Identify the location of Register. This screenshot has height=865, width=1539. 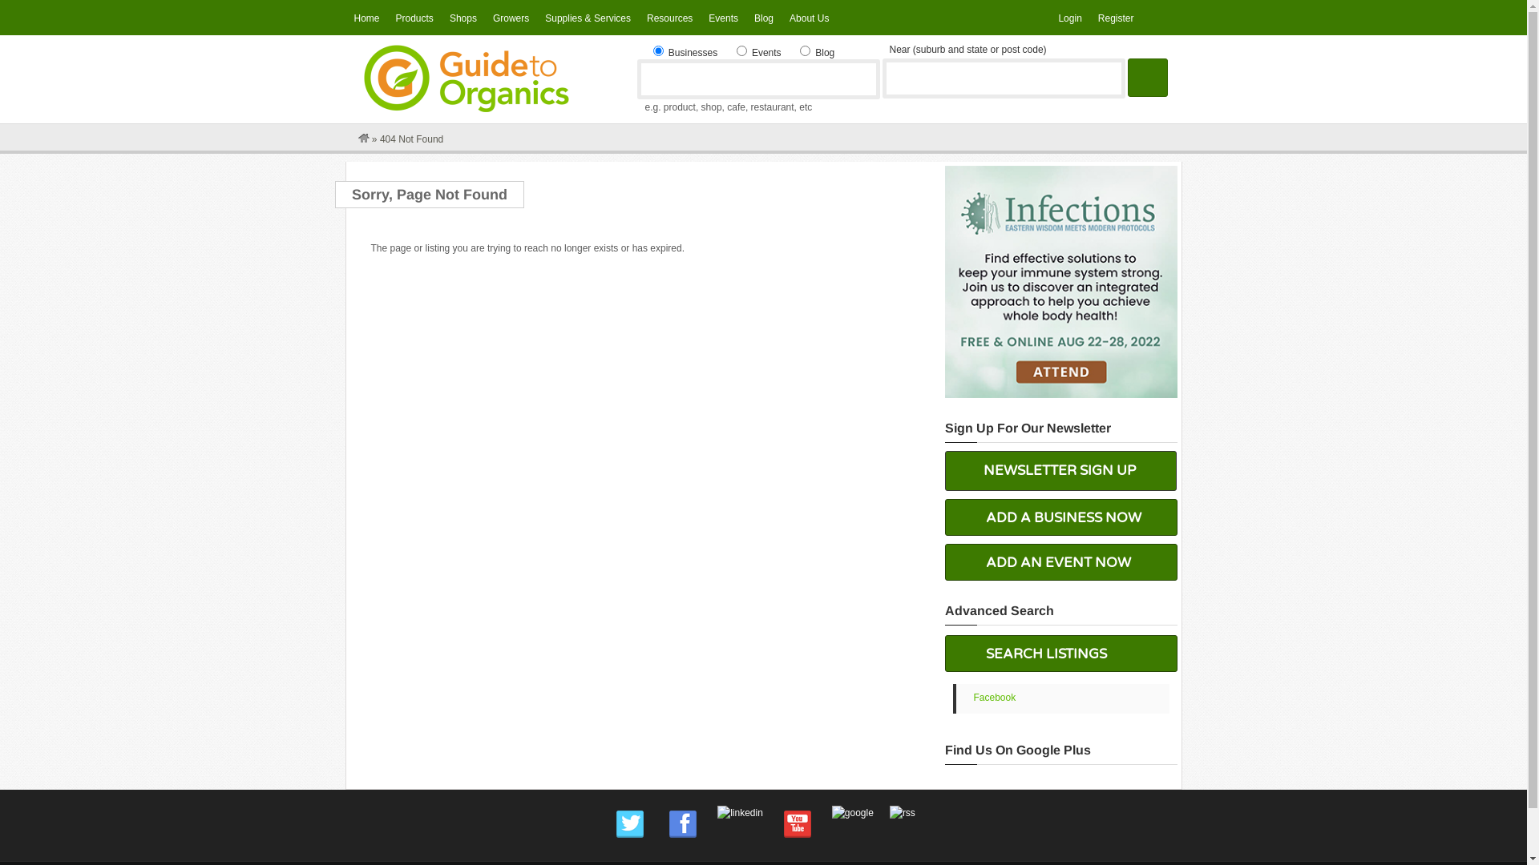
(1116, 19).